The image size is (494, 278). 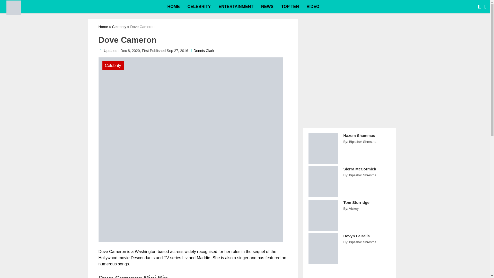 What do you see at coordinates (236, 7) in the screenshot?
I see `ENTERTAINMENT` at bounding box center [236, 7].